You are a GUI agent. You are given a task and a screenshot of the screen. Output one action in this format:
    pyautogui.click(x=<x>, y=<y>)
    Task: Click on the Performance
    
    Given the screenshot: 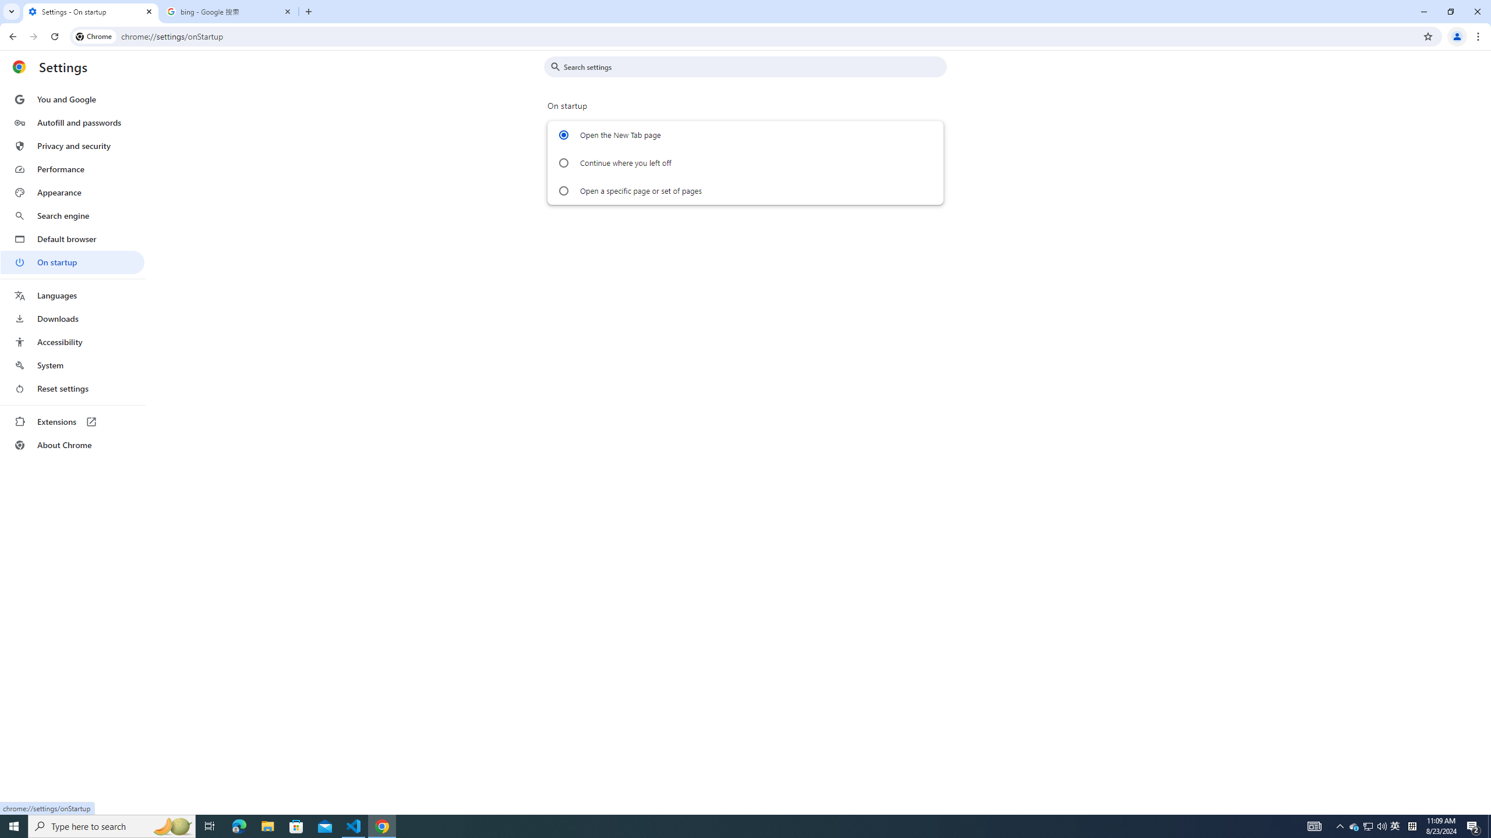 What is the action you would take?
    pyautogui.click(x=72, y=169)
    